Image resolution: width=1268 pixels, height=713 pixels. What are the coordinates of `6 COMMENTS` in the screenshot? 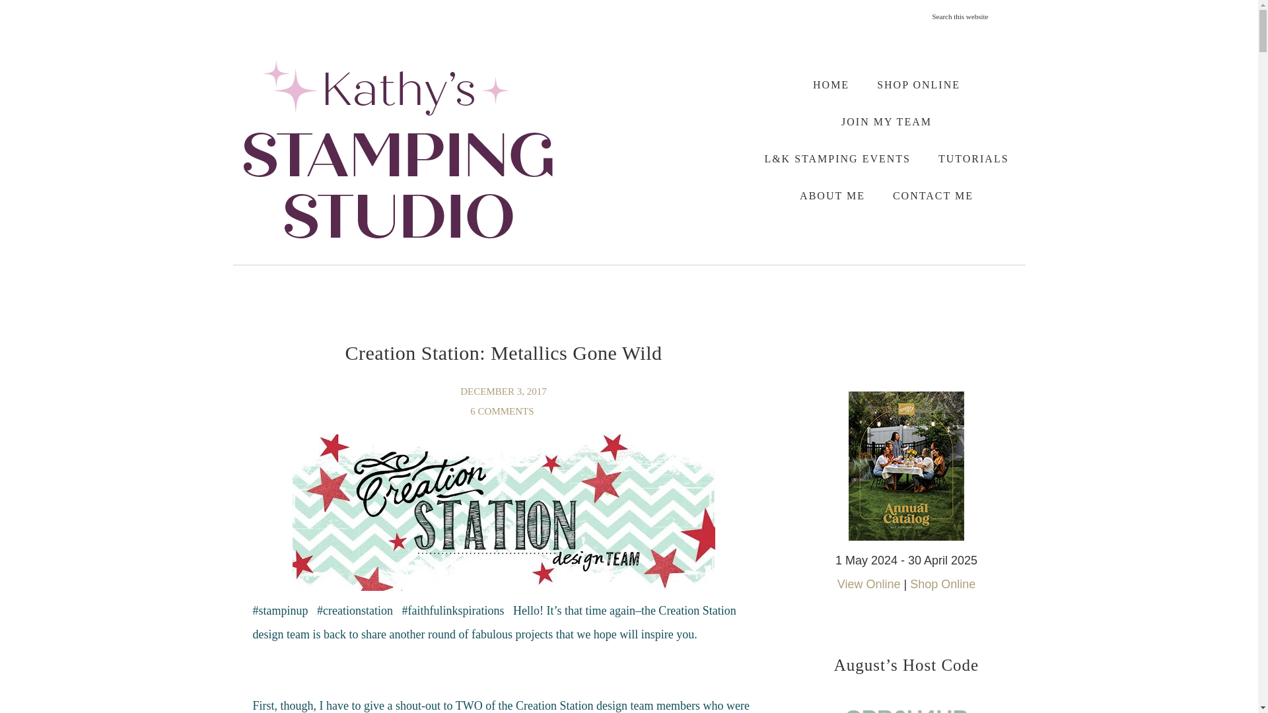 It's located at (503, 411).